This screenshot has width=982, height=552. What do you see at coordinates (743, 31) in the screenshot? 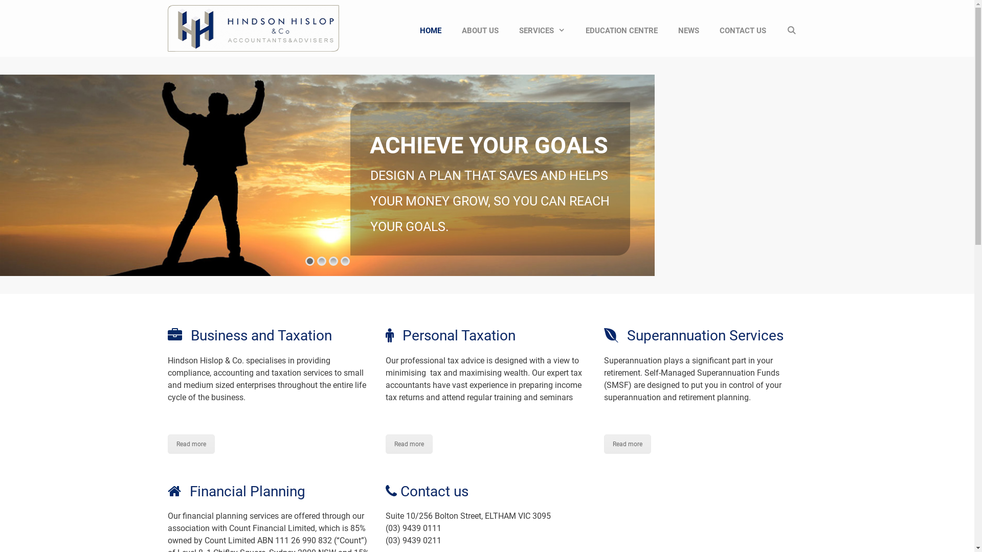
I see `CONTACT US` at bounding box center [743, 31].